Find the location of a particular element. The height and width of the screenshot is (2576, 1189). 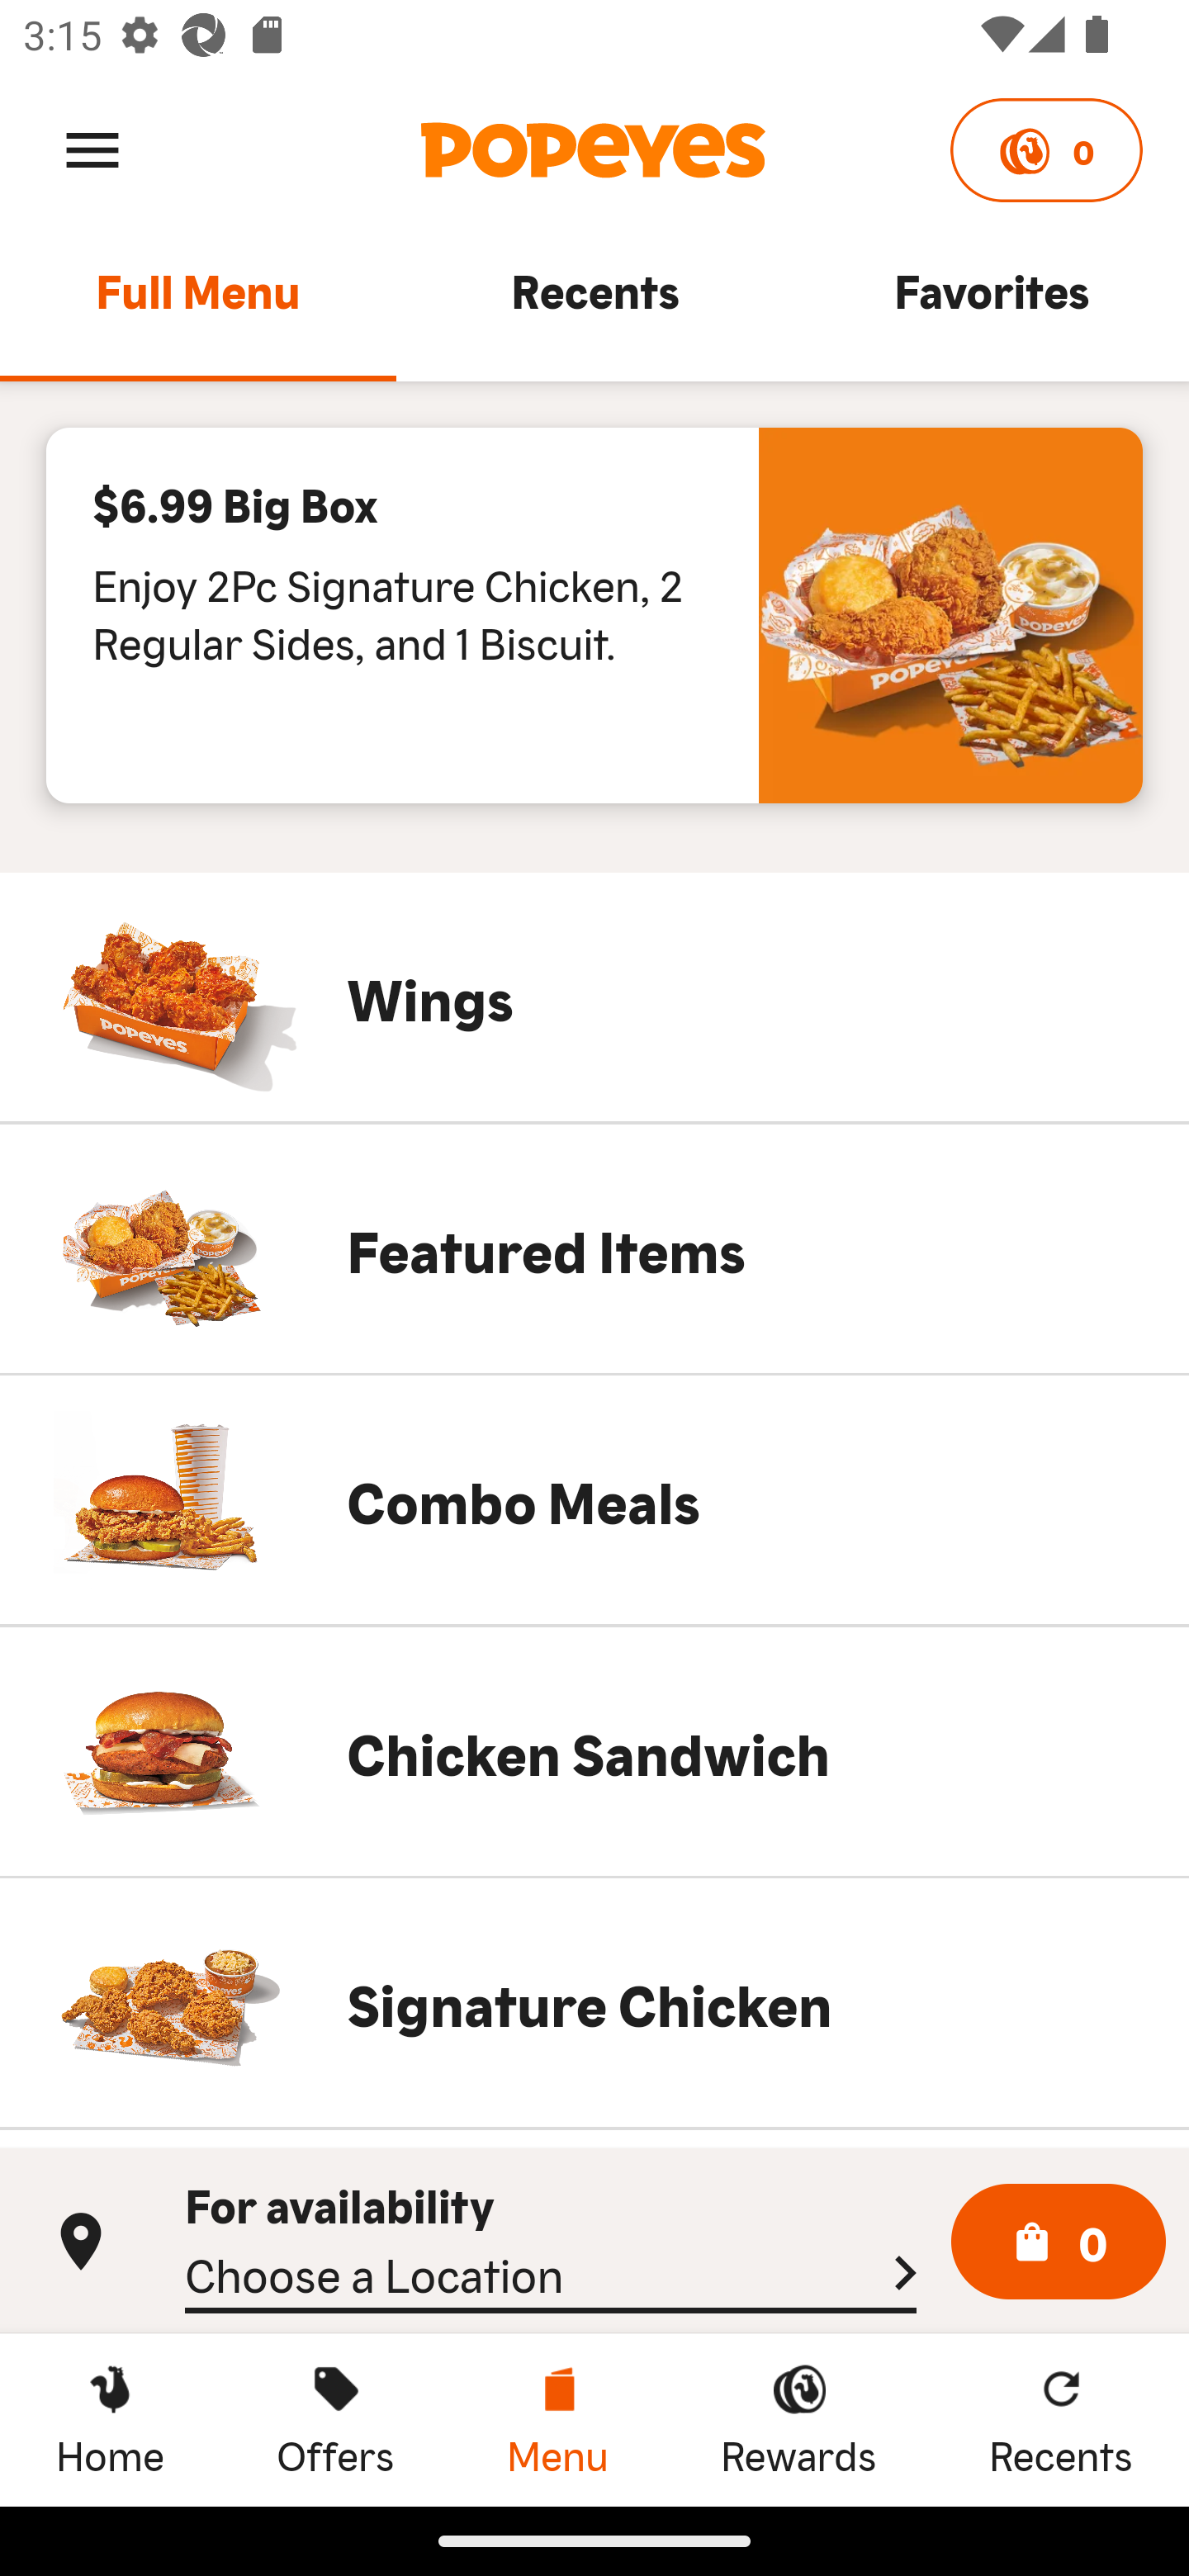

Offers Offers Offers is located at coordinates (335, 2419).